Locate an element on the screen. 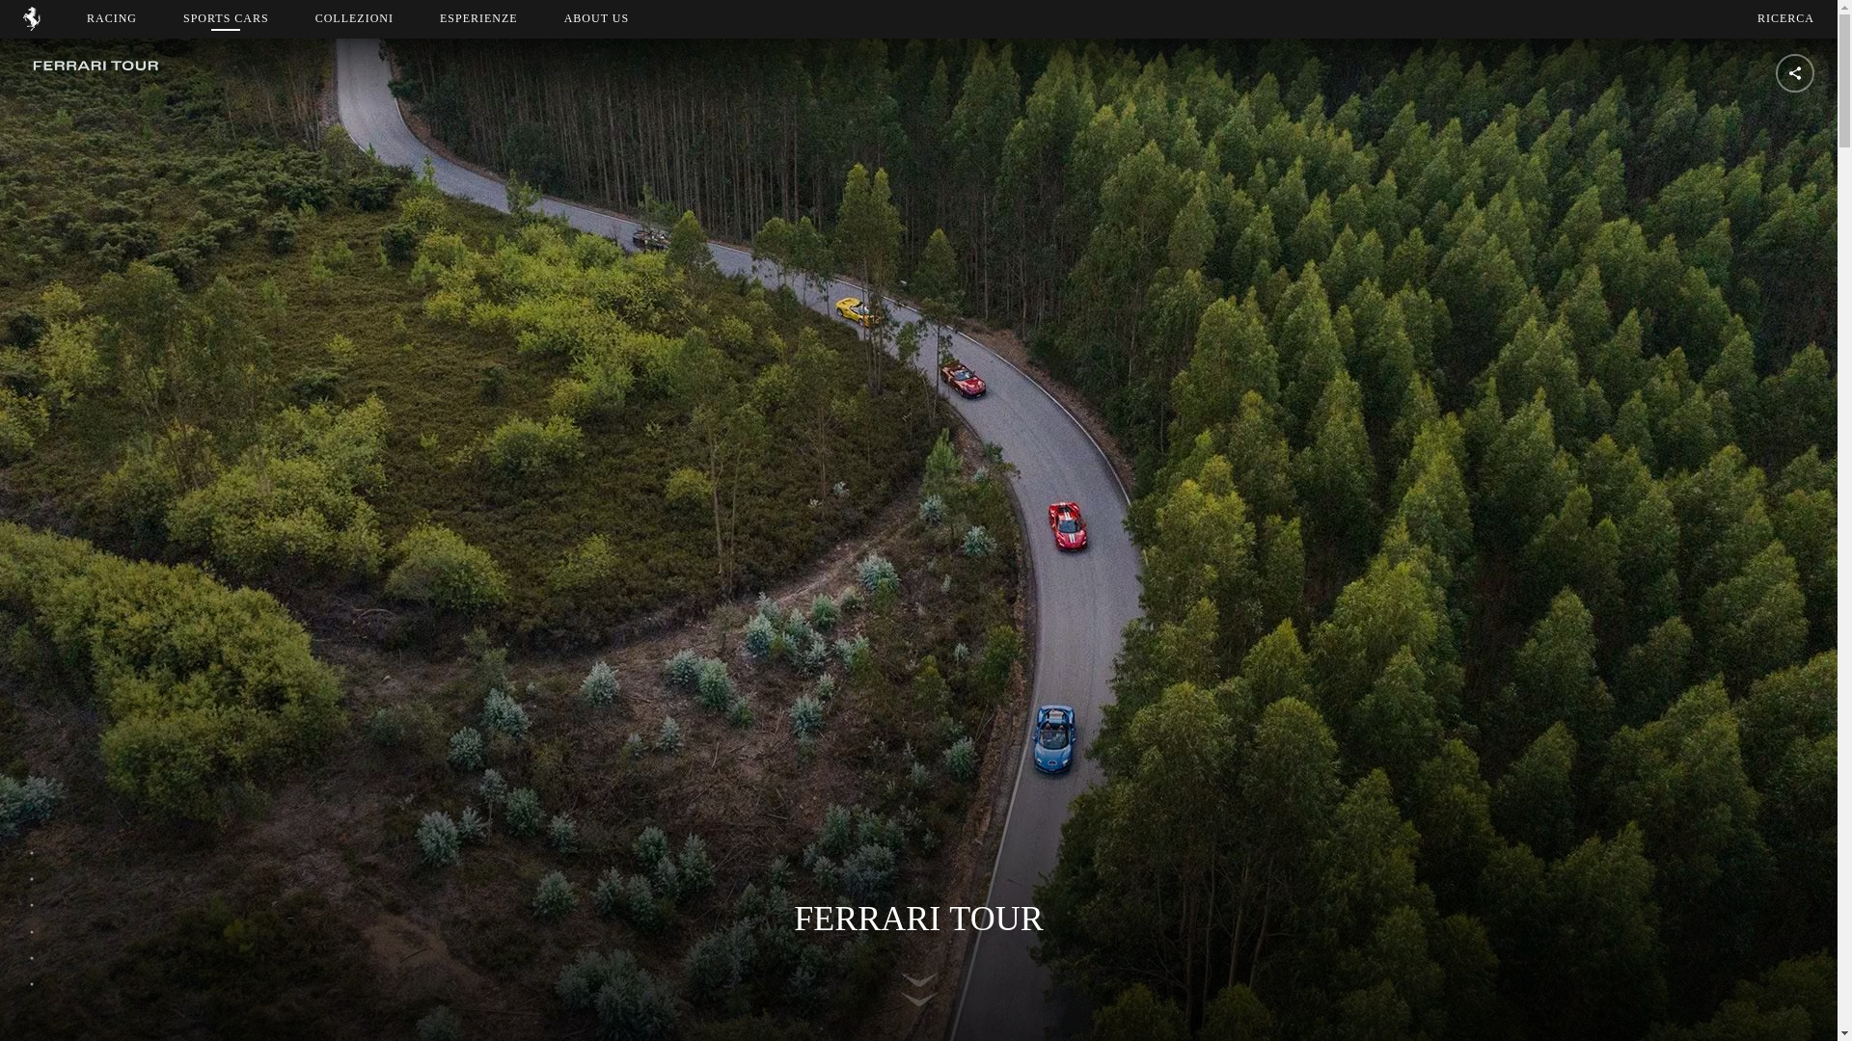  RACING is located at coordinates (478, 18).